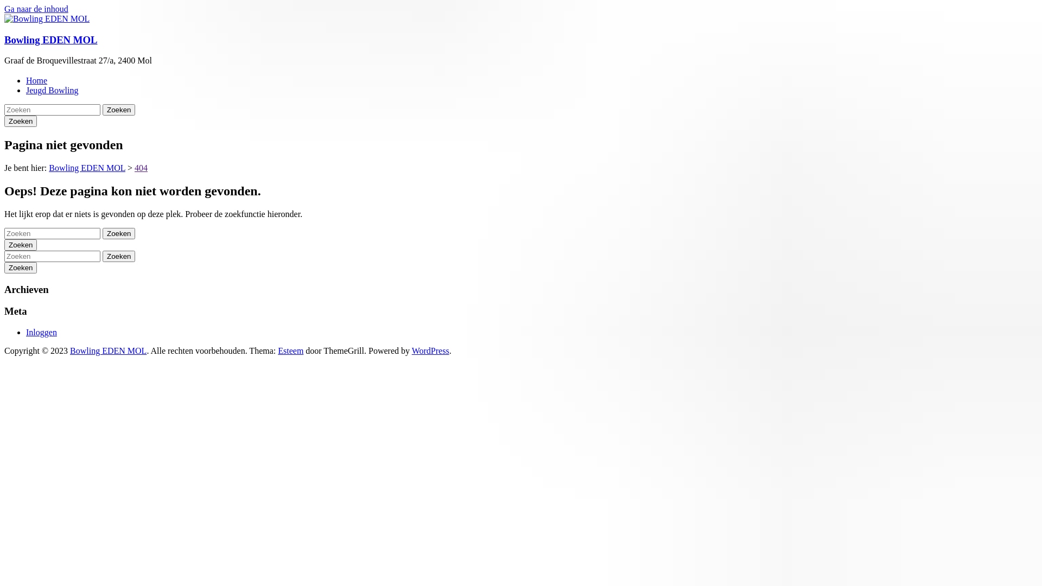  I want to click on Zoeken, so click(21, 245).